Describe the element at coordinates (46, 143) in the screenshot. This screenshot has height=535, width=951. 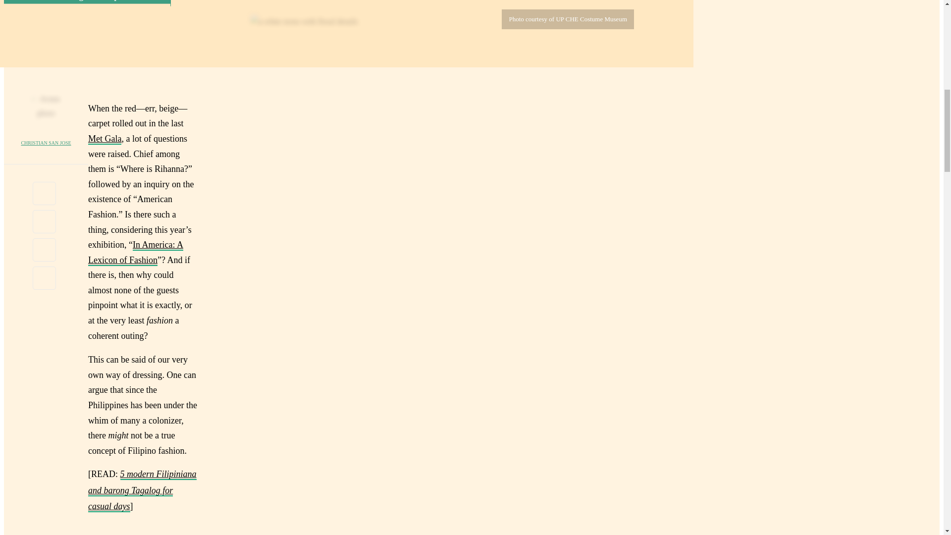
I see `CHRISTIAN SAN JOSE` at that location.